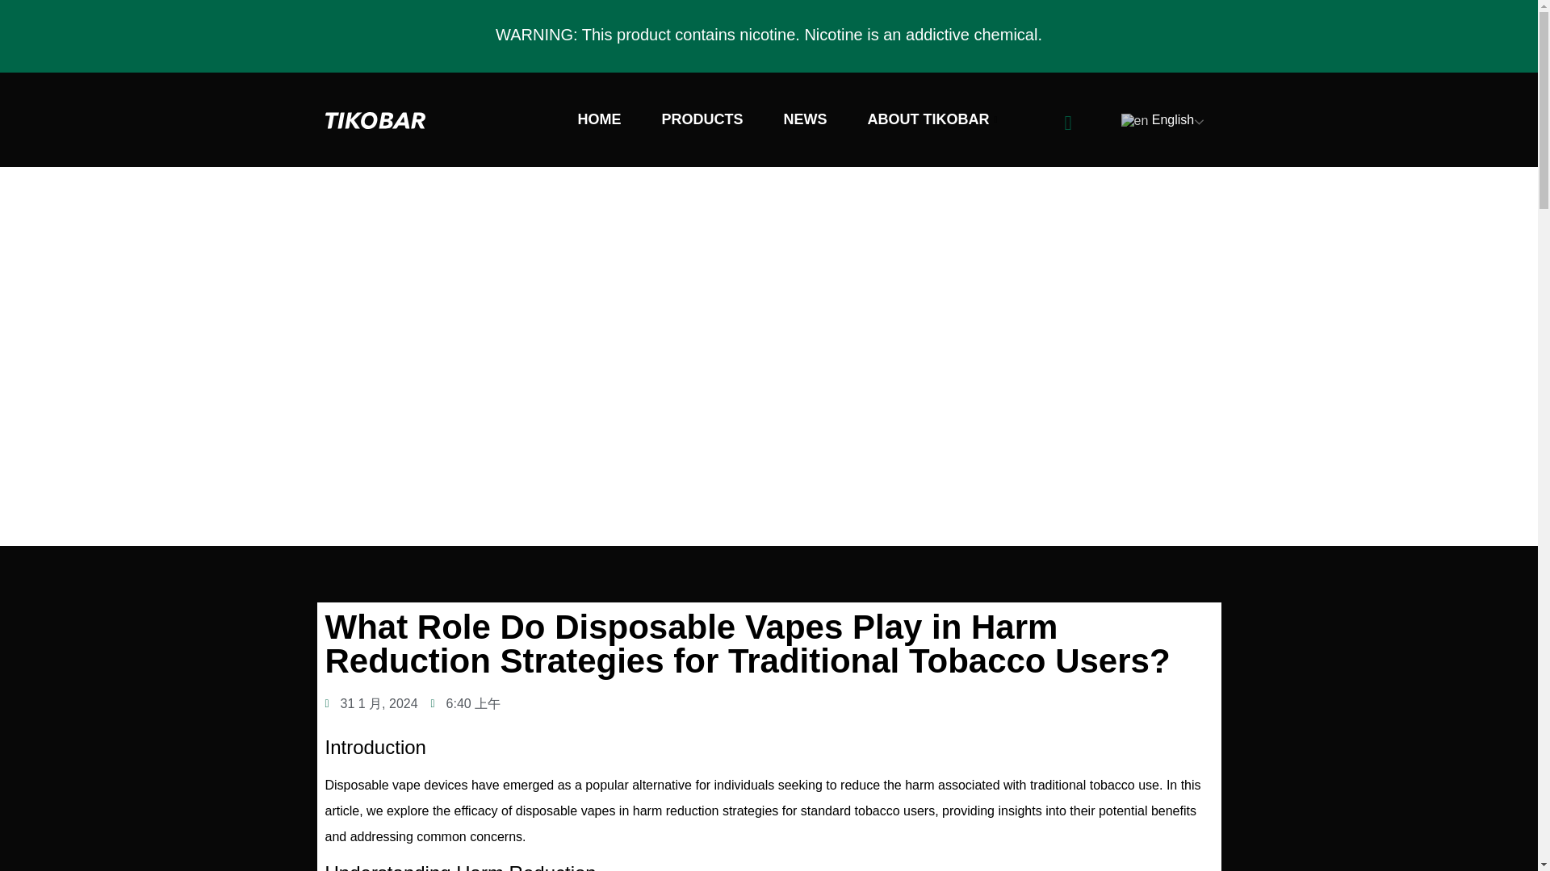 This screenshot has width=1550, height=871. Describe the element at coordinates (599, 119) in the screenshot. I see `HOME` at that location.